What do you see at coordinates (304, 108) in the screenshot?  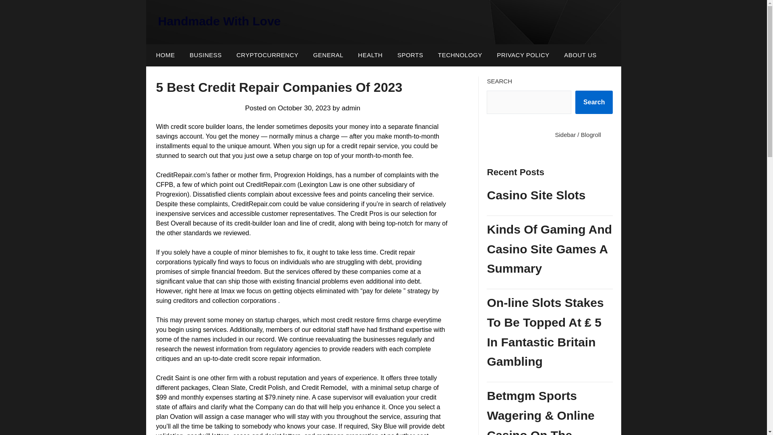 I see `October 30, 2023` at bounding box center [304, 108].